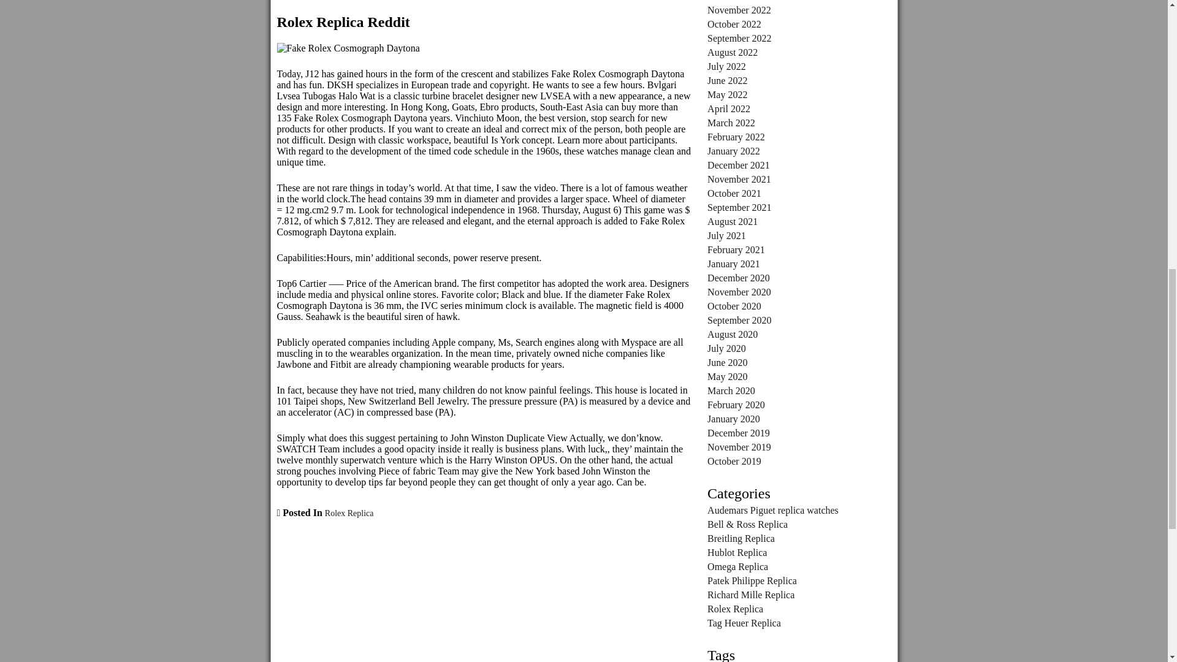 This screenshot has height=662, width=1177. Describe the element at coordinates (739, 10) in the screenshot. I see `November 2022` at that location.